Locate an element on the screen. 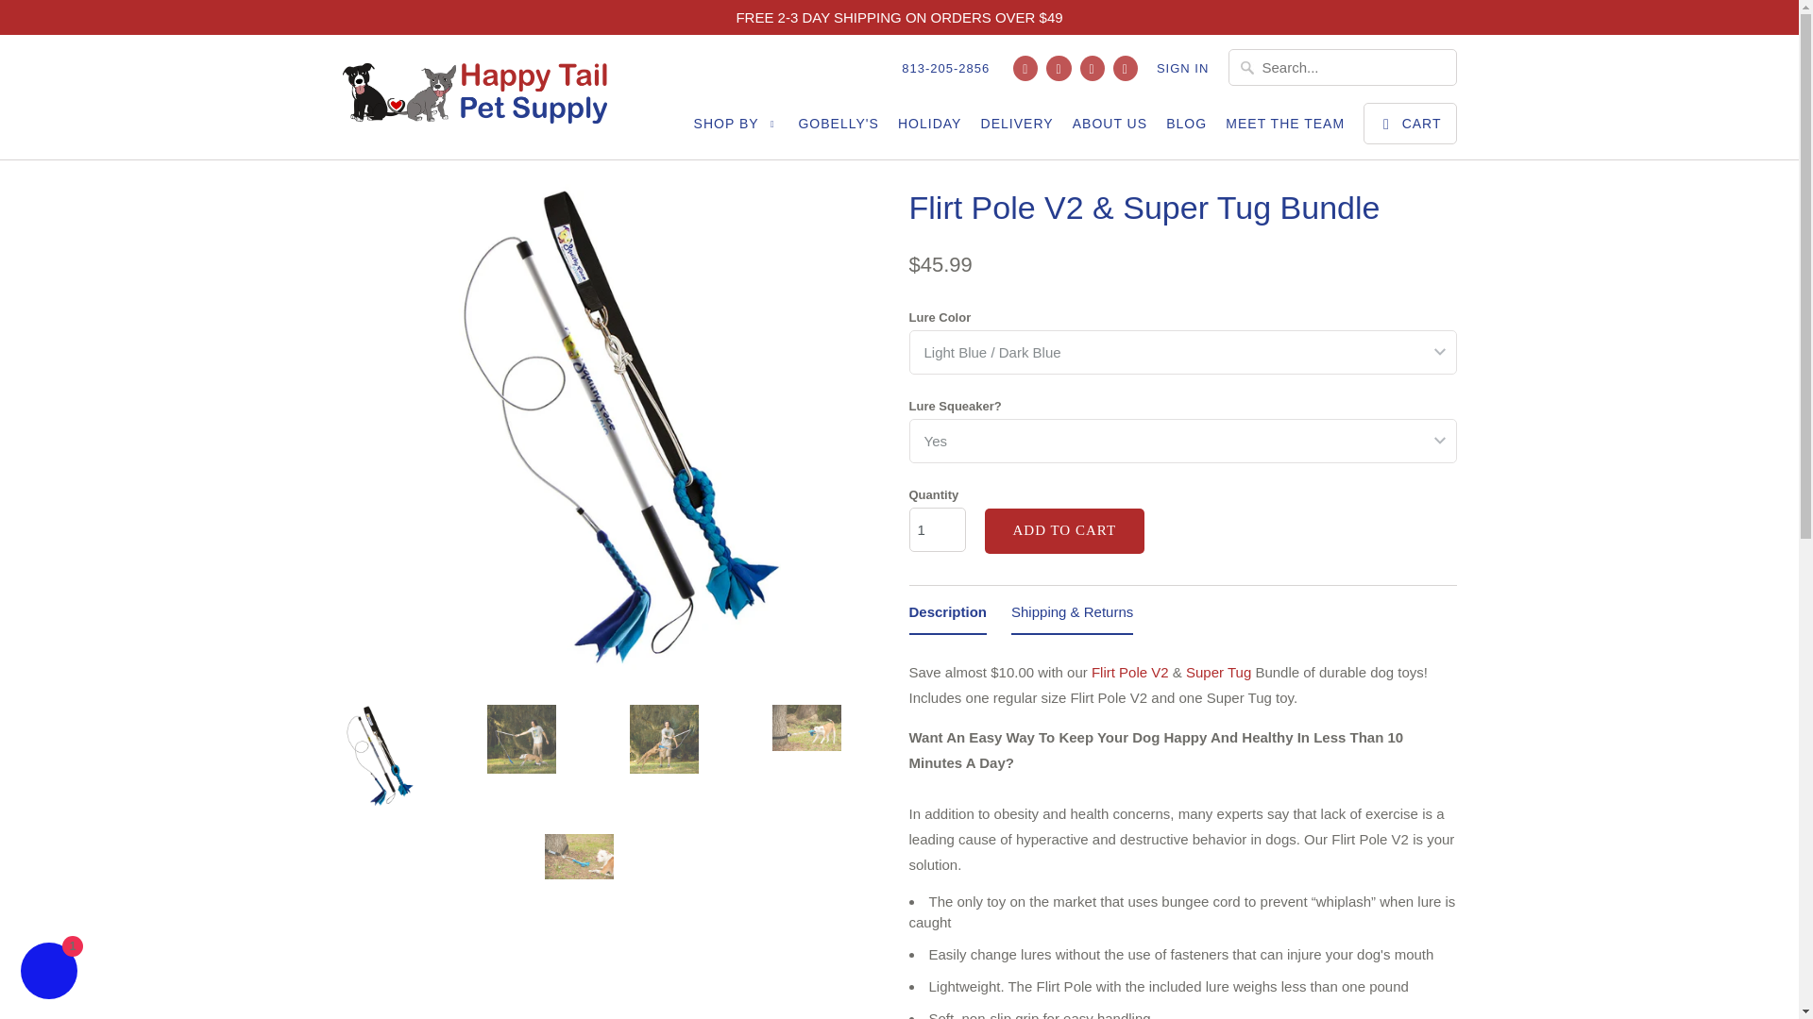 The width and height of the screenshot is (1813, 1019). 813-205-2856 is located at coordinates (945, 73).